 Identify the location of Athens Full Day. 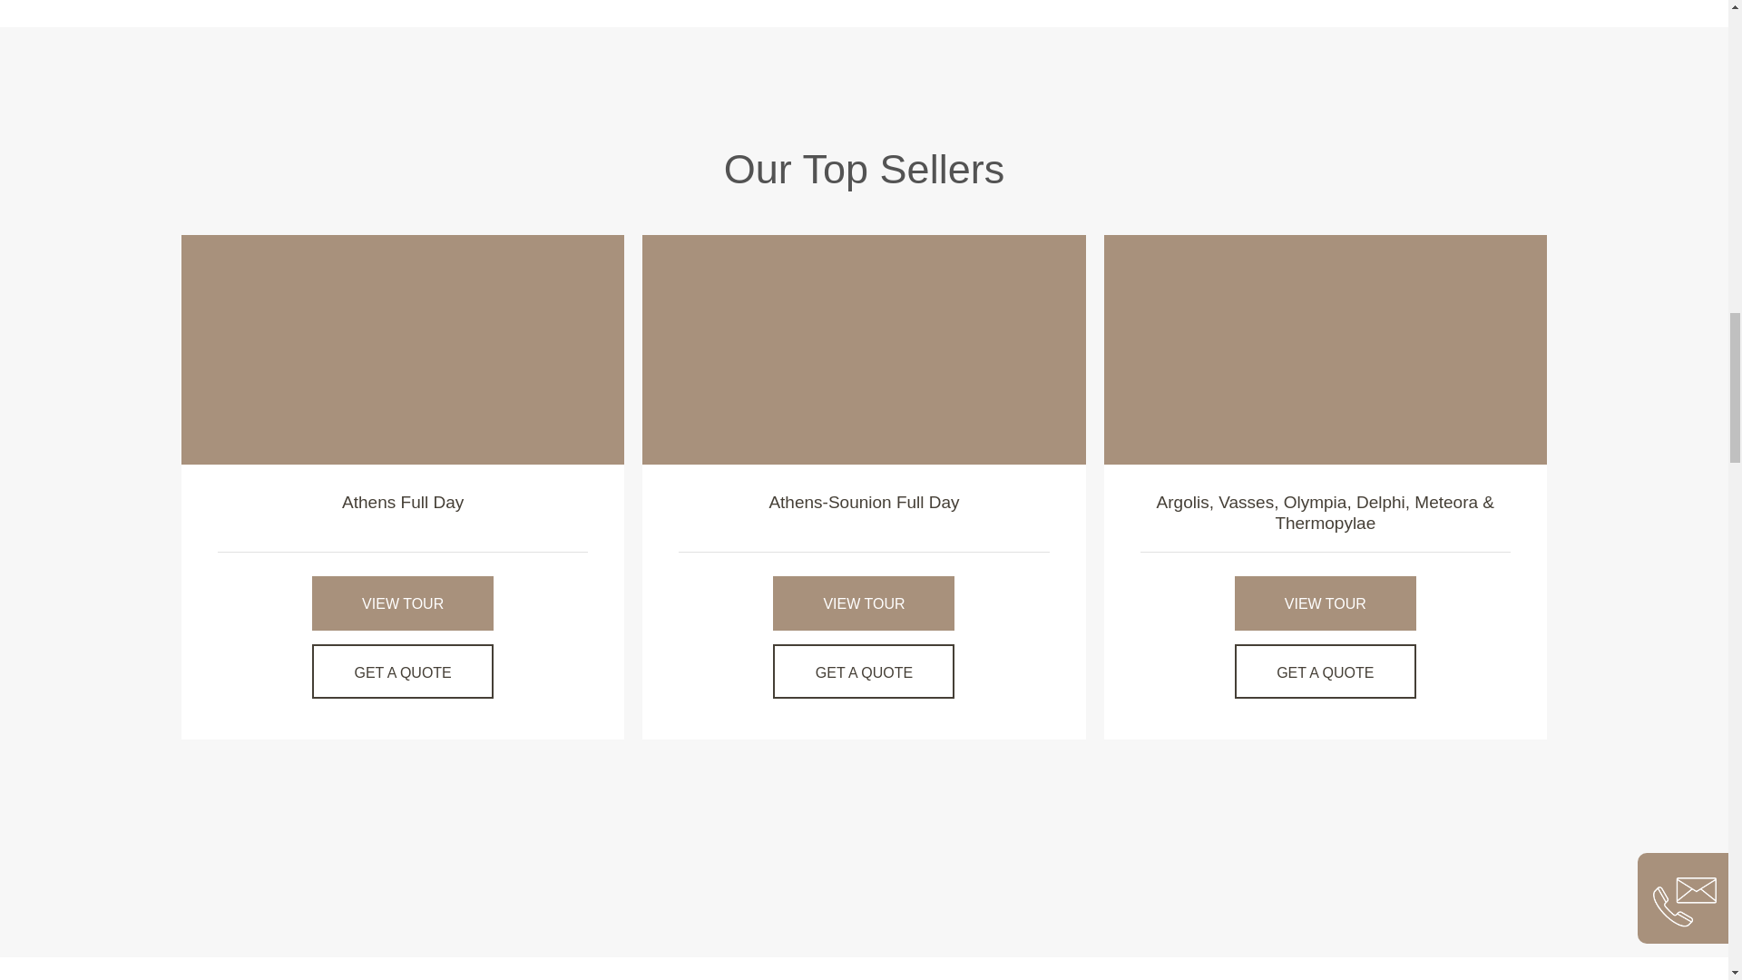
(402, 502).